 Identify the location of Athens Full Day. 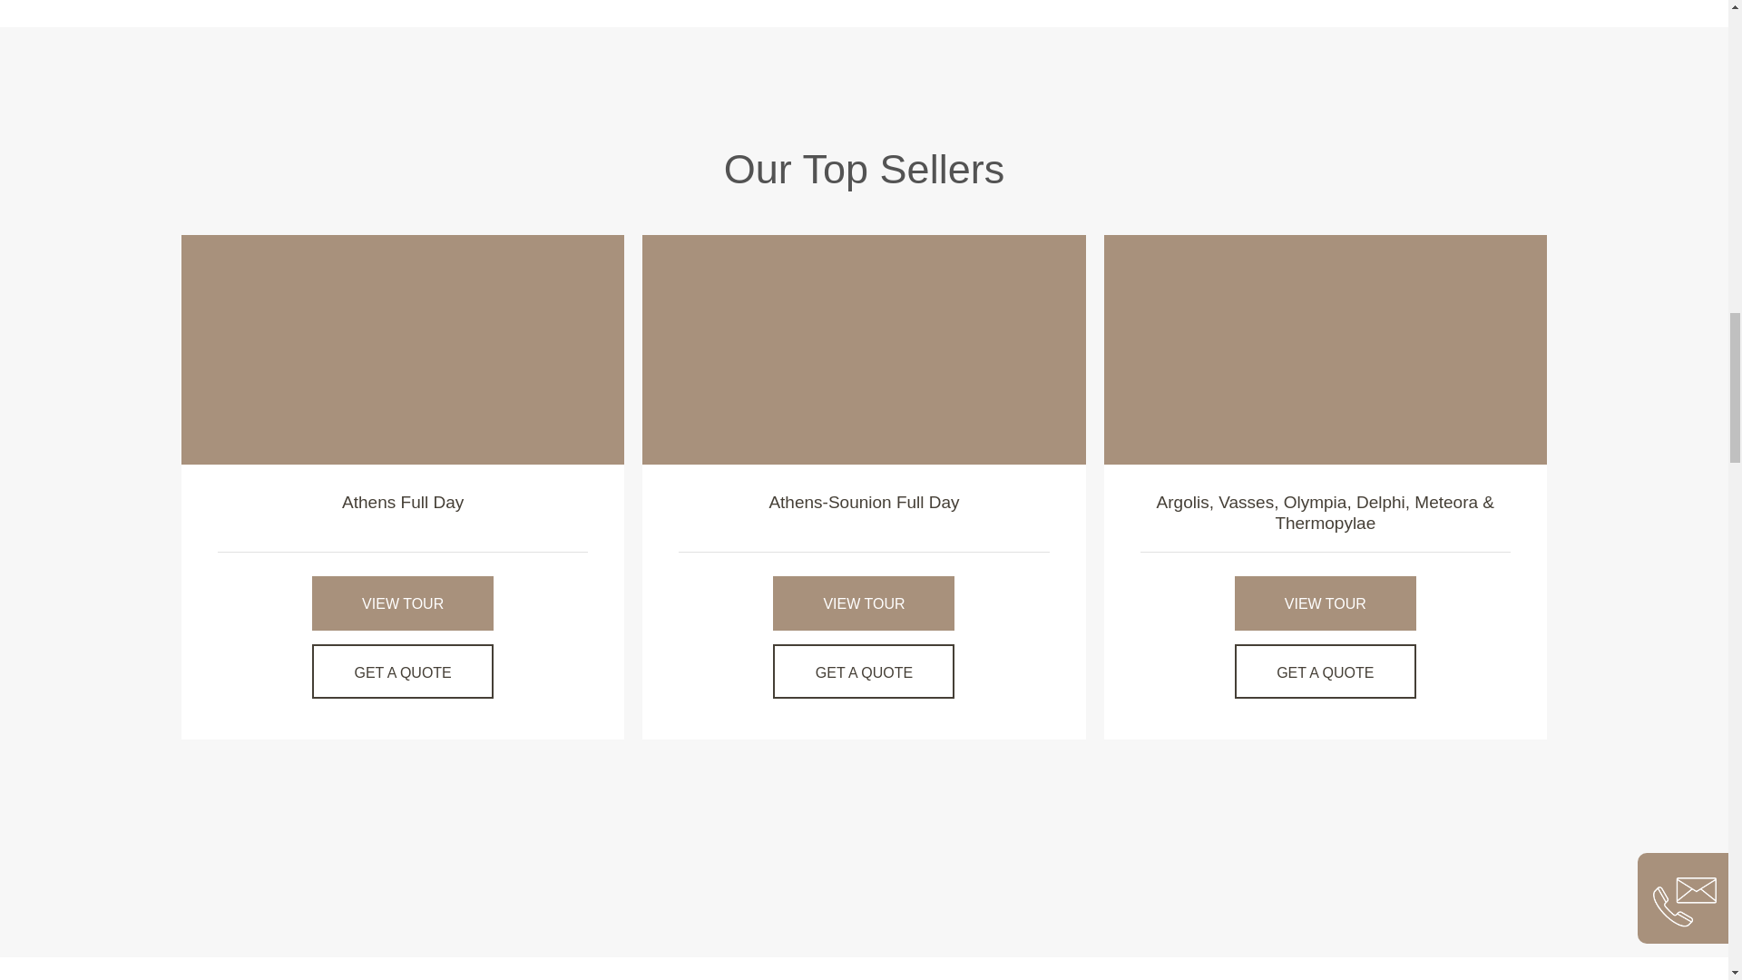
(402, 502).